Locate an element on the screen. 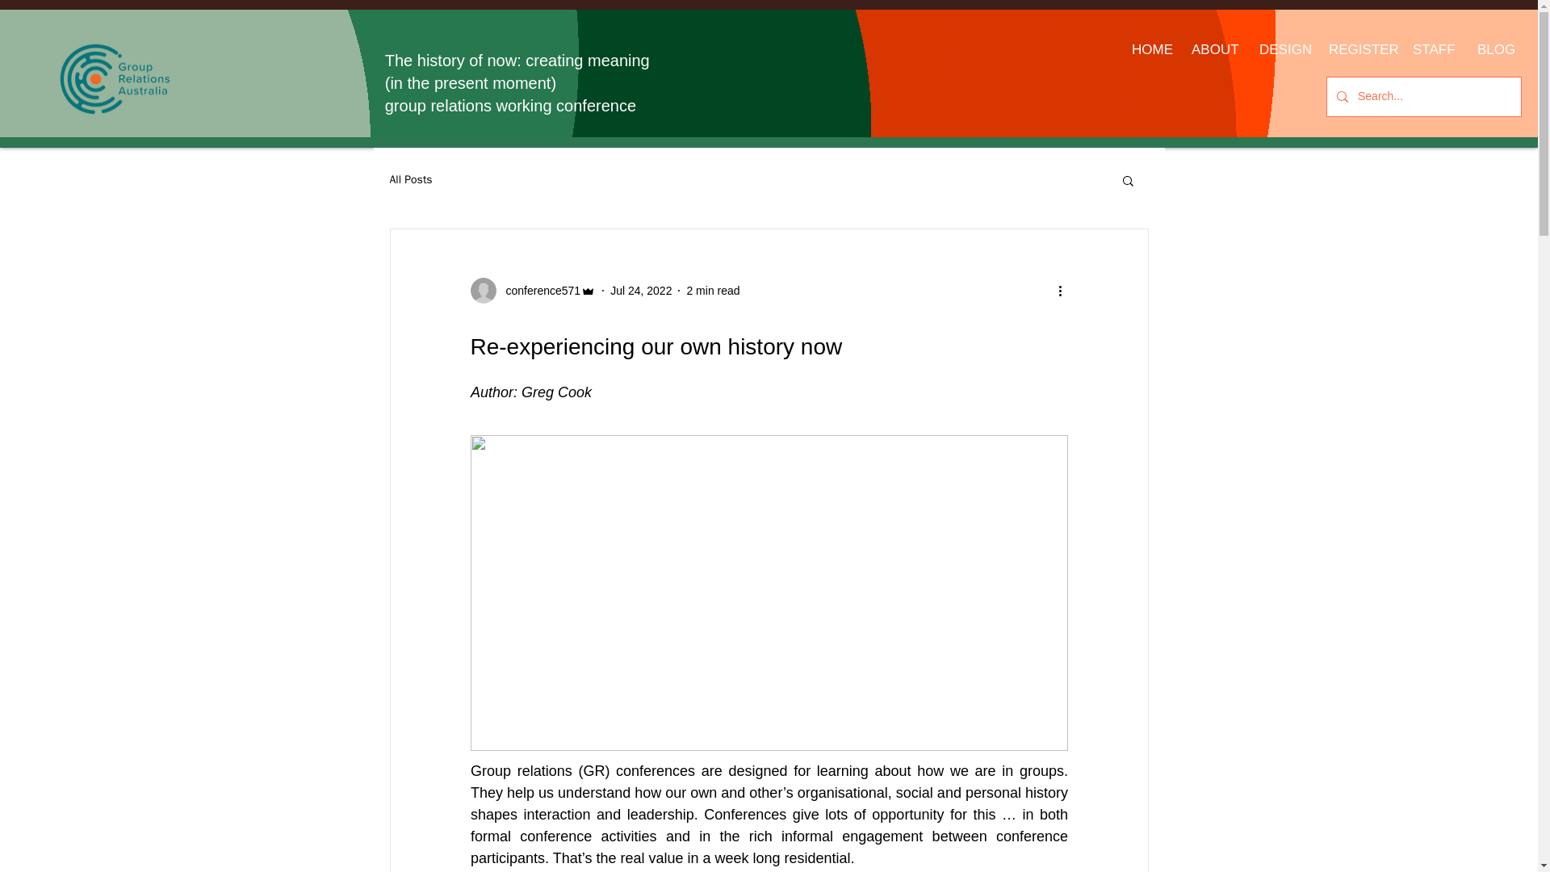 The image size is (1550, 872). 2 min read is located at coordinates (712, 291).